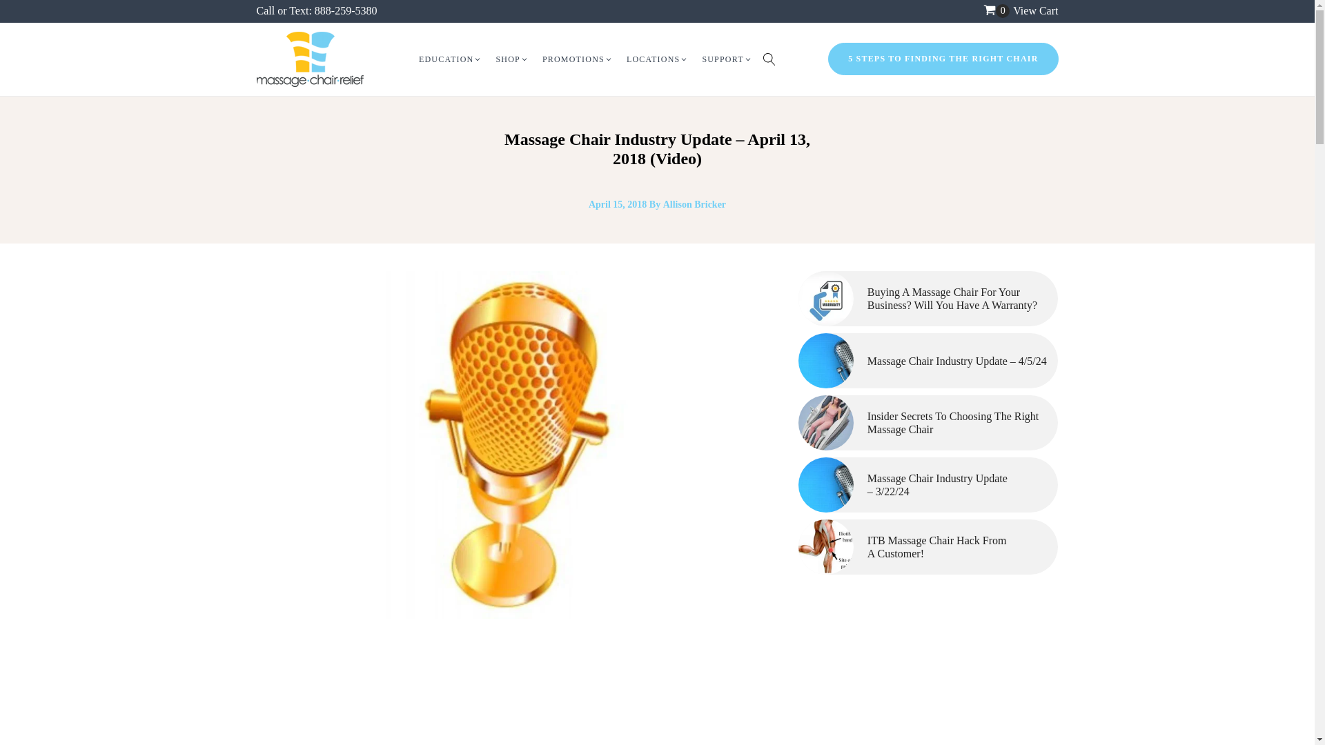 This screenshot has width=1325, height=745. I want to click on SHOP, so click(512, 59).